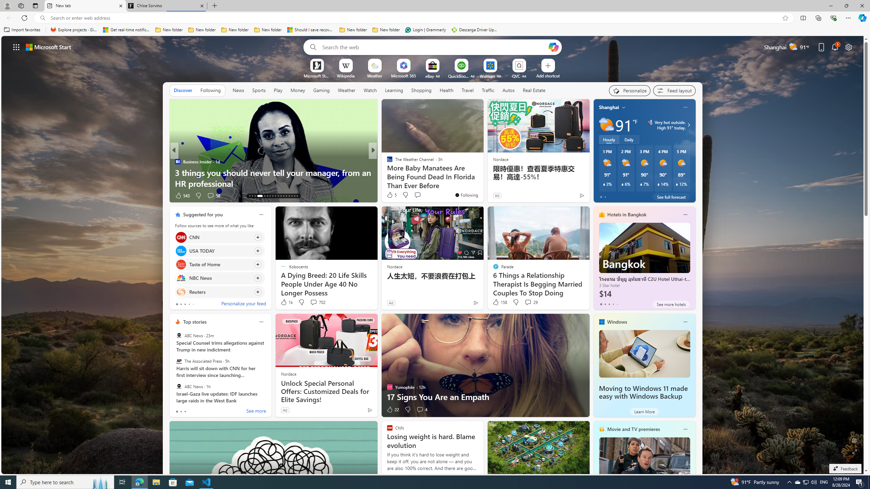 This screenshot has width=870, height=489. What do you see at coordinates (386, 162) in the screenshot?
I see `CNBC` at bounding box center [386, 162].